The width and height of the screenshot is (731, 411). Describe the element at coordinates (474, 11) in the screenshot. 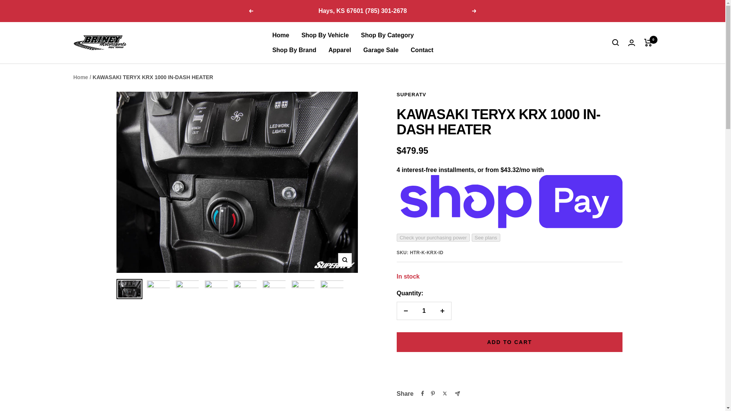

I see `Next` at that location.